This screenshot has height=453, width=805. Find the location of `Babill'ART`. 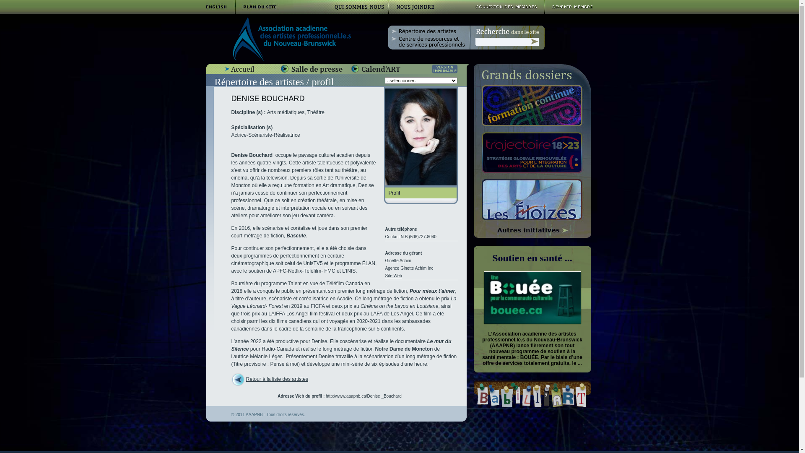

Babill'ART is located at coordinates (533, 405).